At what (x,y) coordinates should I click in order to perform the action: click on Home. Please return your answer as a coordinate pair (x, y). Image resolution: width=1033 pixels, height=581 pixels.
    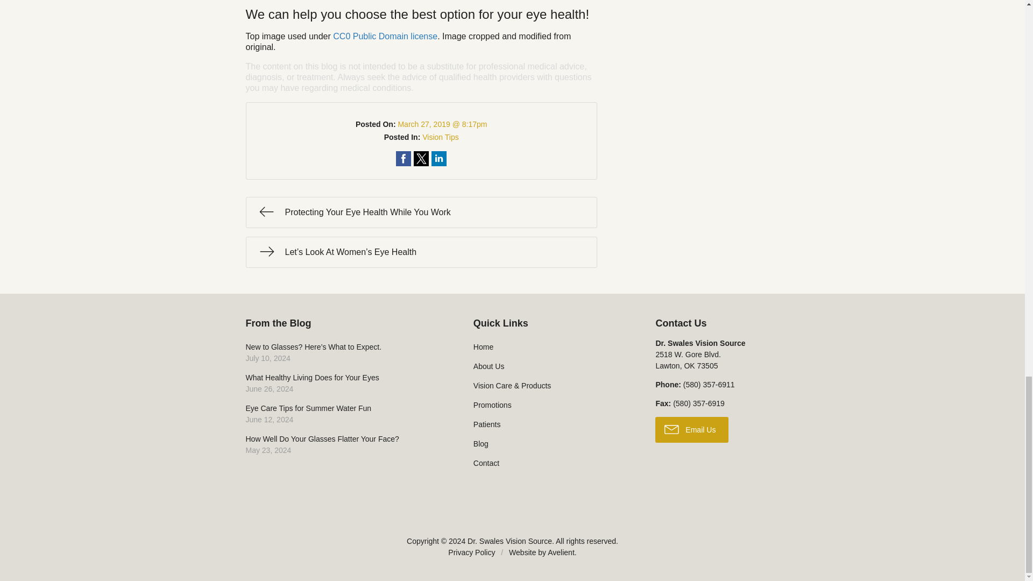
    Looking at the image, I should click on (550, 347).